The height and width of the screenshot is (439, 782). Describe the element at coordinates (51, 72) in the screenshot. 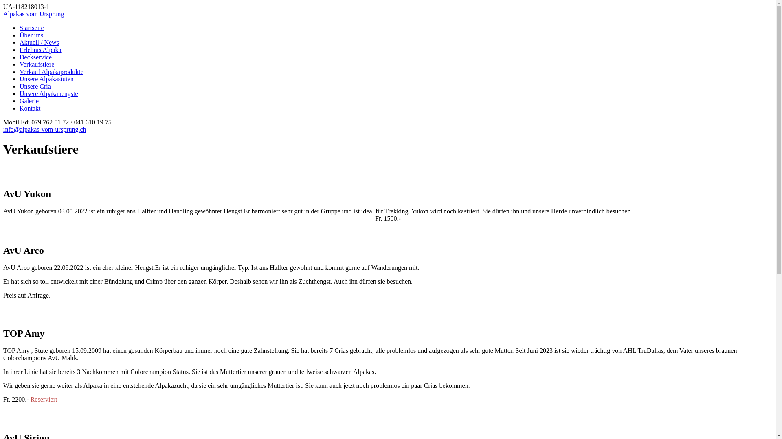

I see `Verkauf Alpakaprodukte` at that location.